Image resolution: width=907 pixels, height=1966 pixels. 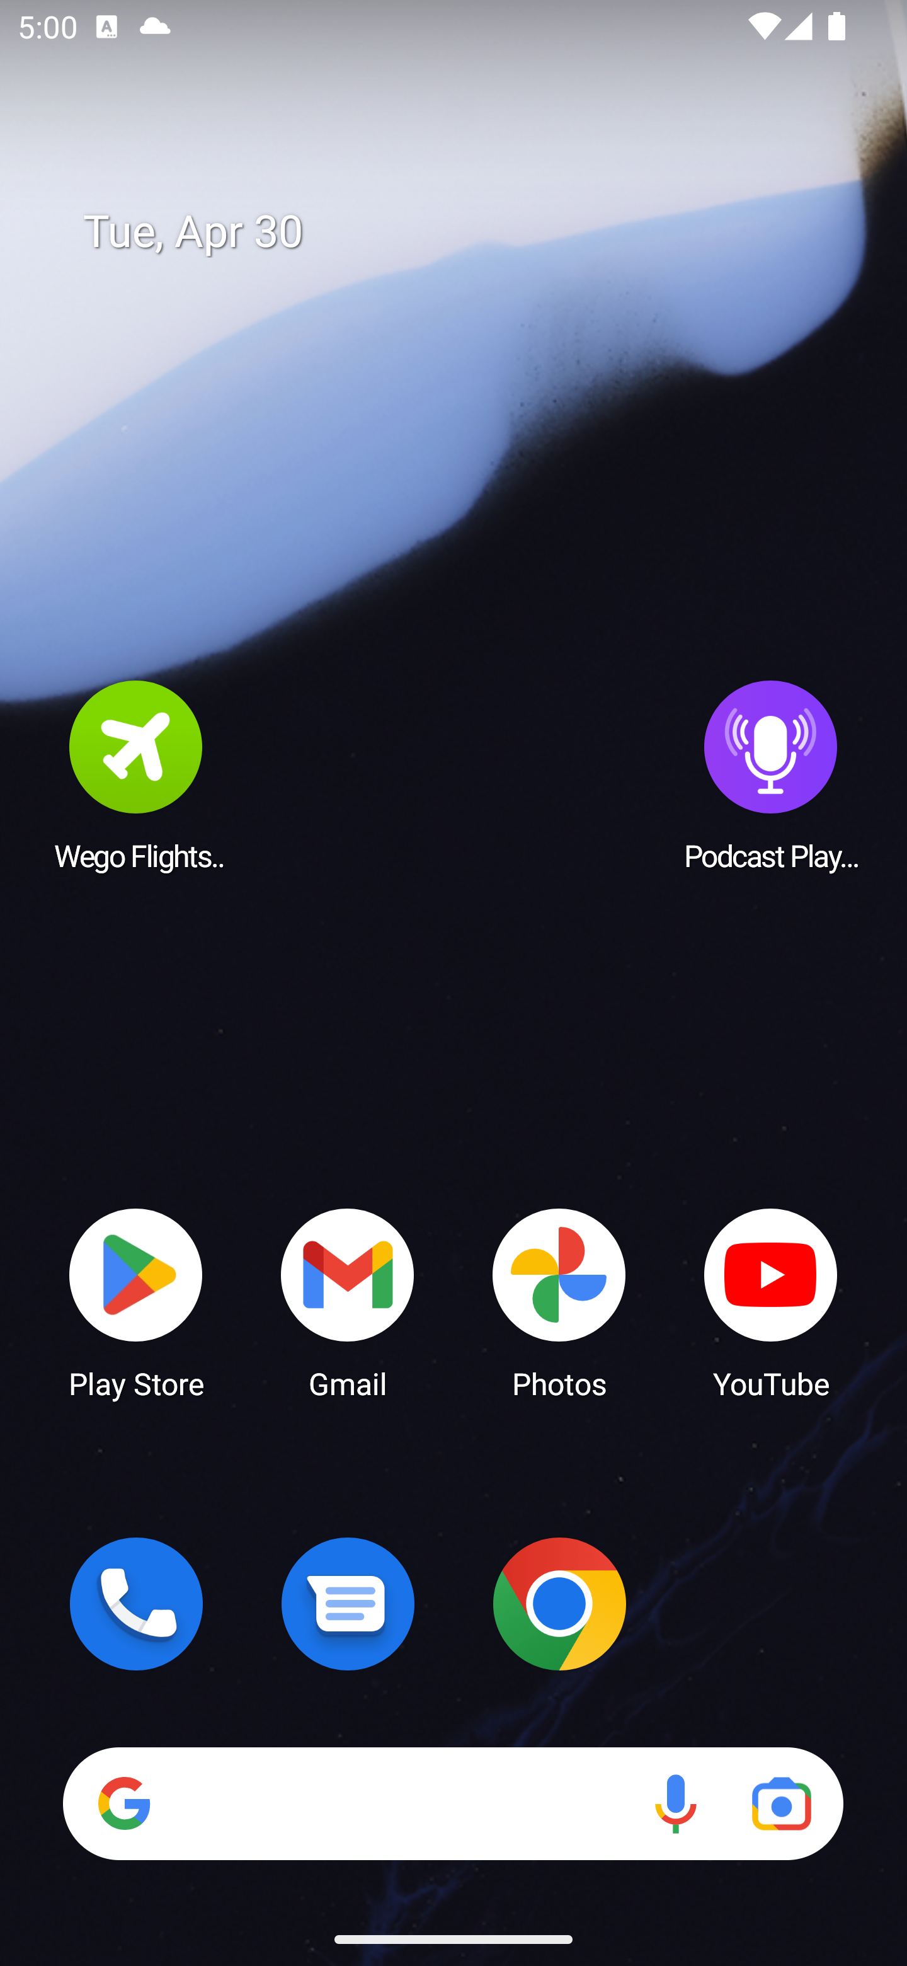 What do you see at coordinates (559, 1604) in the screenshot?
I see `Chrome` at bounding box center [559, 1604].